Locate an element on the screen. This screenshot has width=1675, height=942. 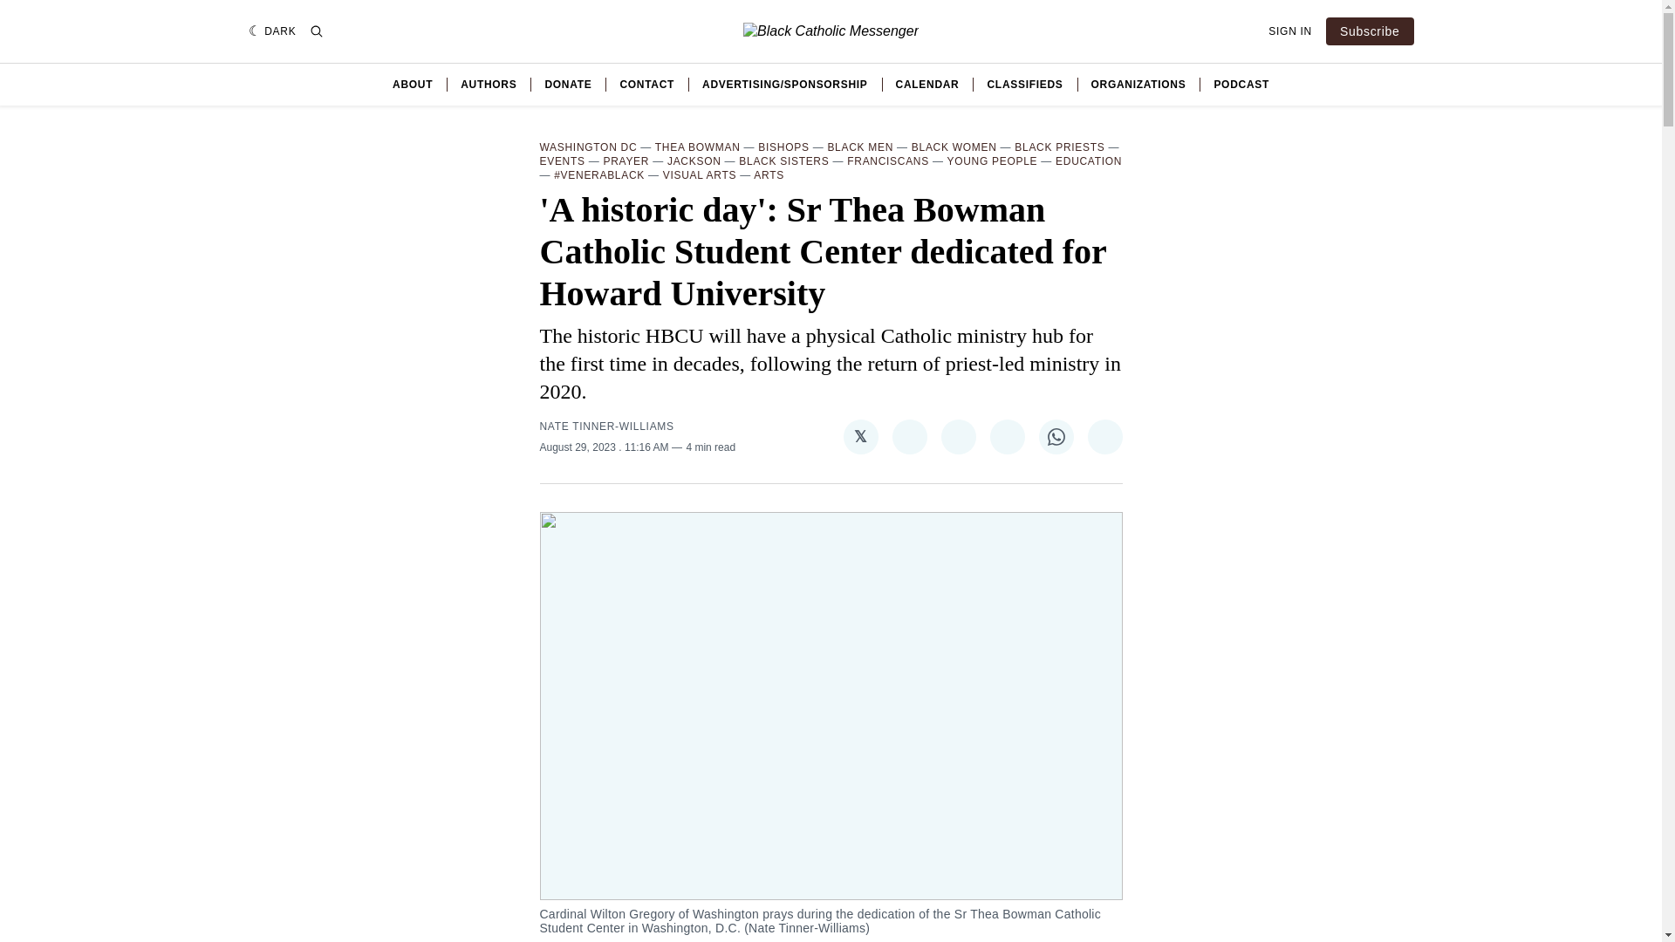
Subscribe is located at coordinates (1370, 31).